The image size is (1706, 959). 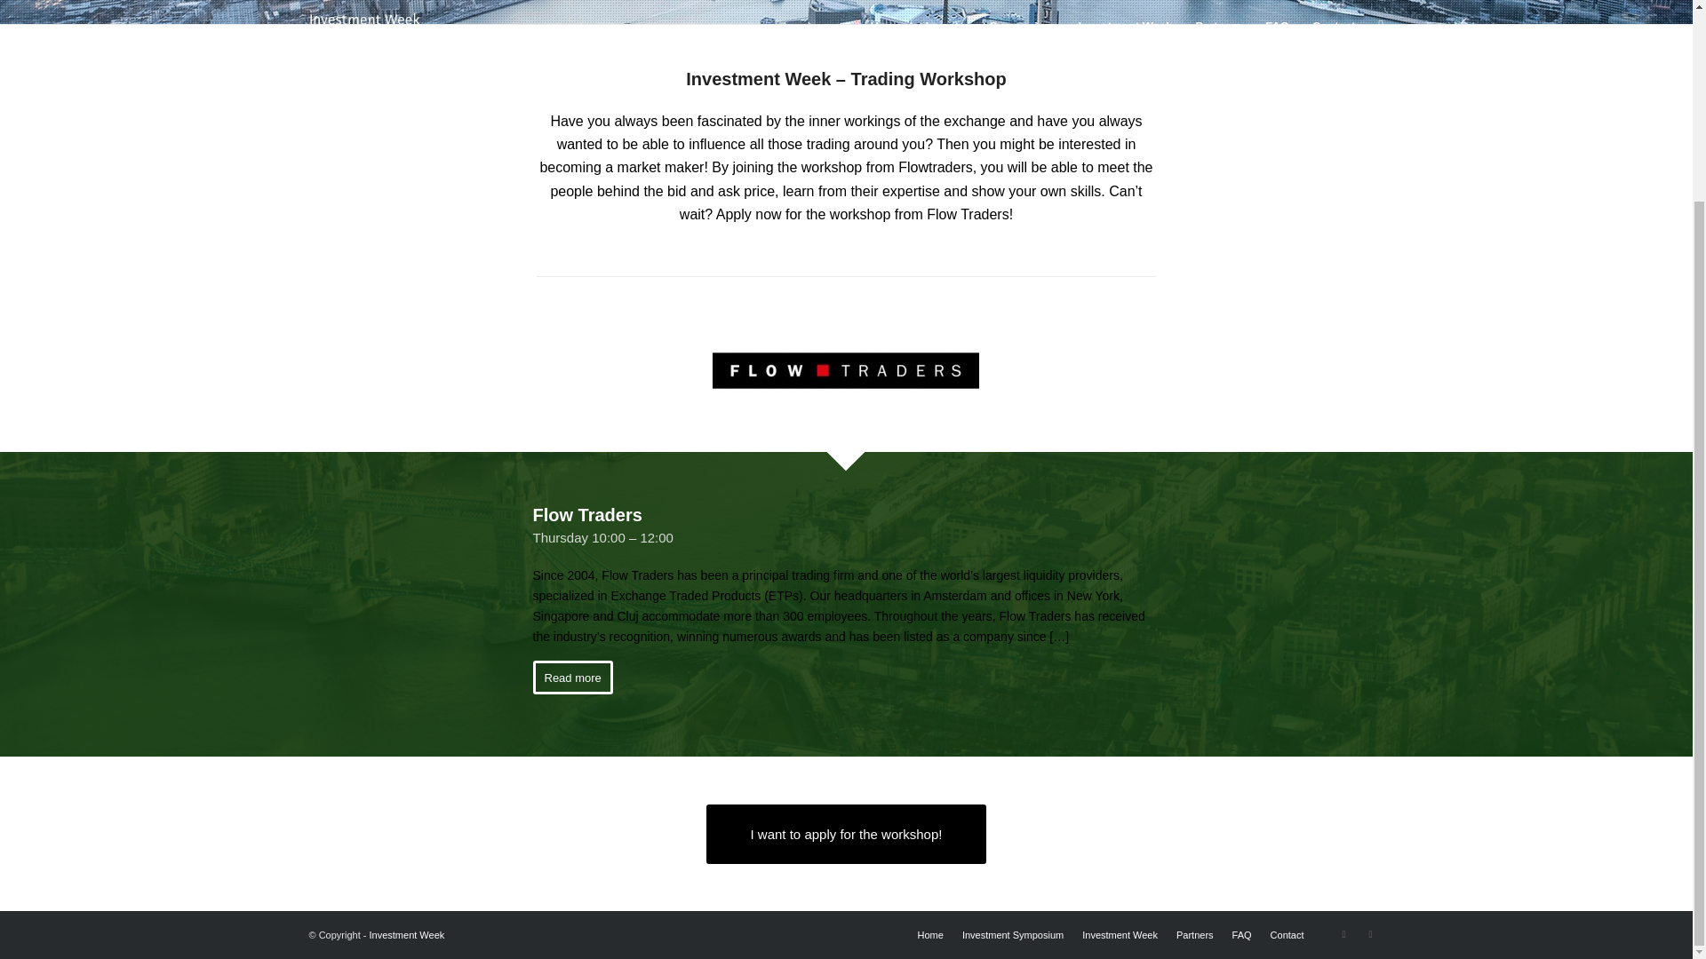 I want to click on I want to apply for the workshop!, so click(x=846, y=835).